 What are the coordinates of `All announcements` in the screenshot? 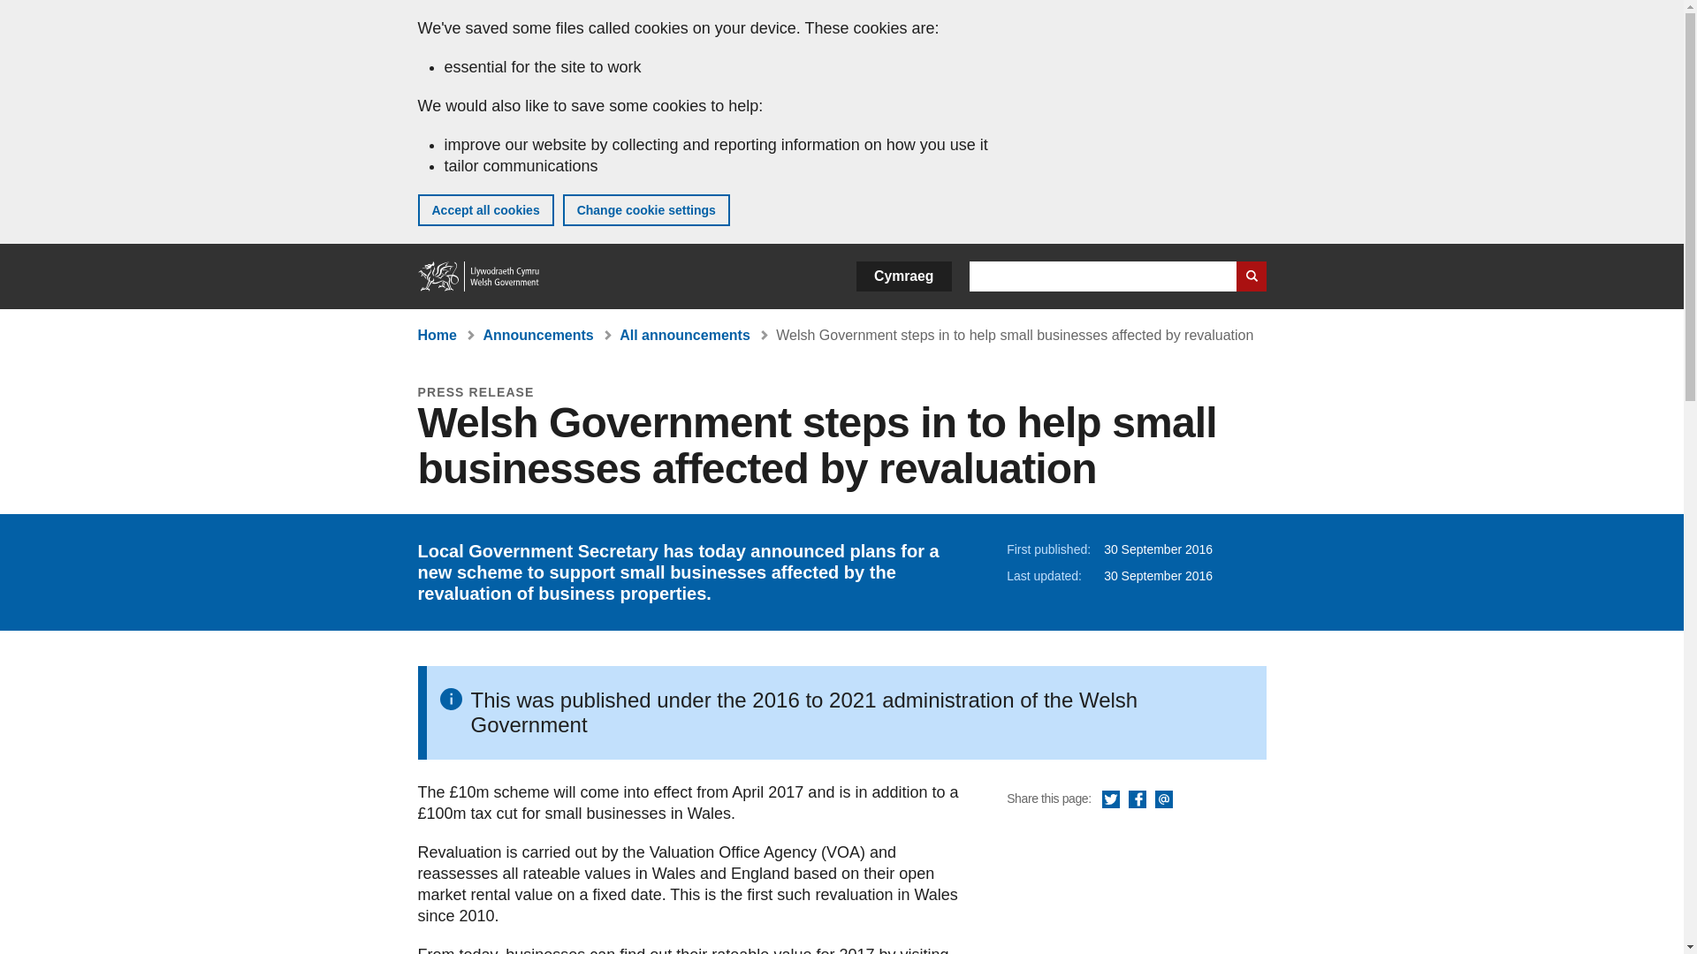 It's located at (684, 335).